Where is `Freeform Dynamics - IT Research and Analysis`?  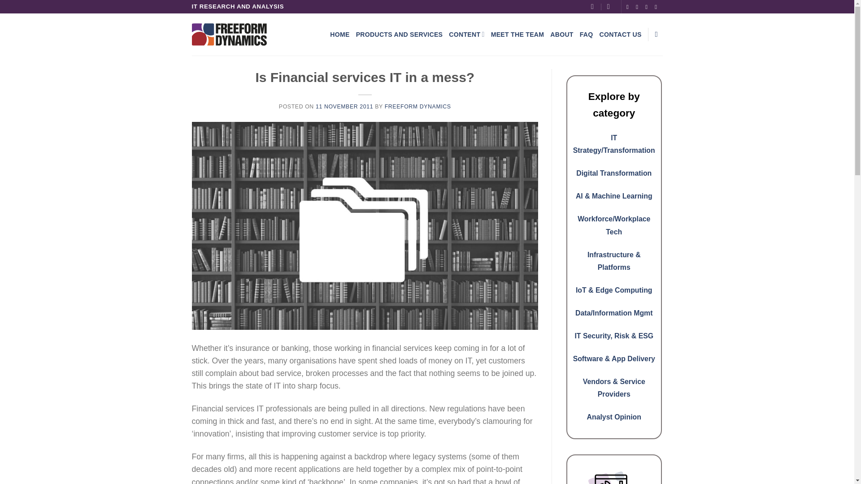 Freeform Dynamics - IT Research and Analysis is located at coordinates (230, 34).